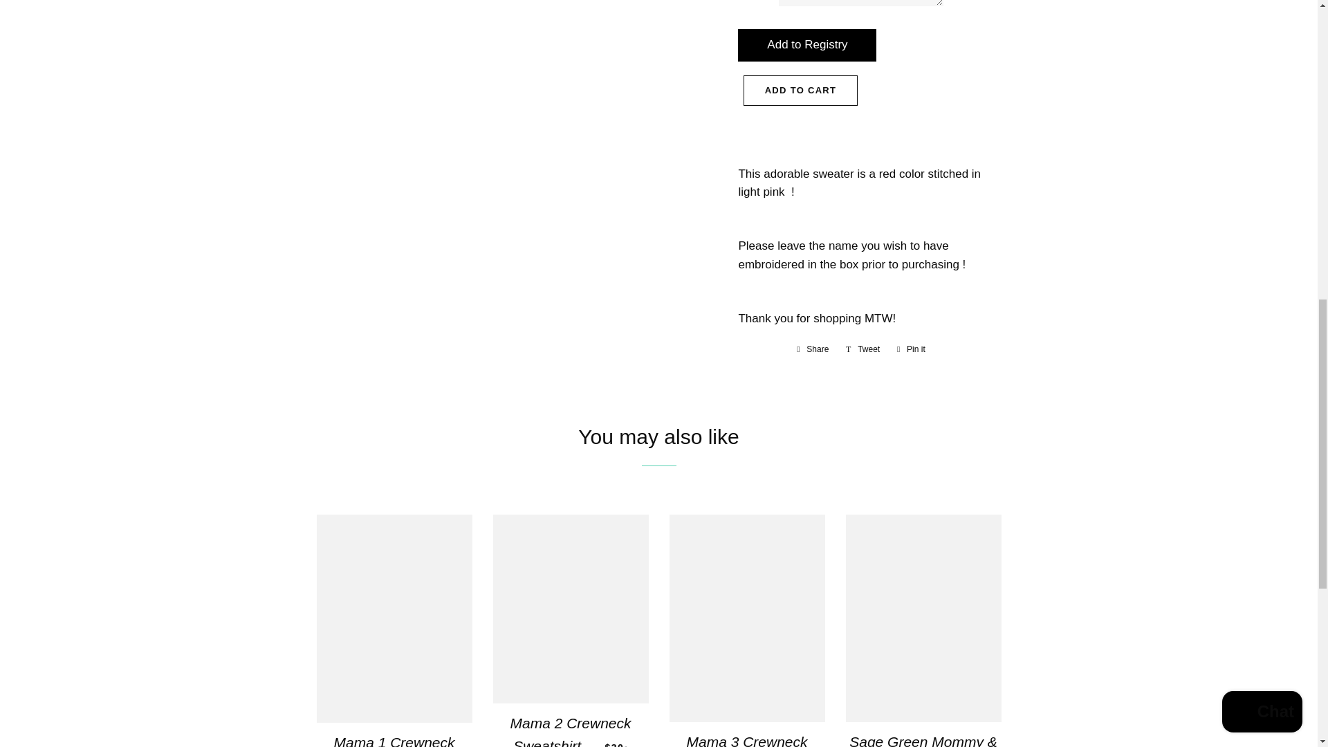 The image size is (1328, 747). I want to click on ADD TO CART, so click(801, 91).